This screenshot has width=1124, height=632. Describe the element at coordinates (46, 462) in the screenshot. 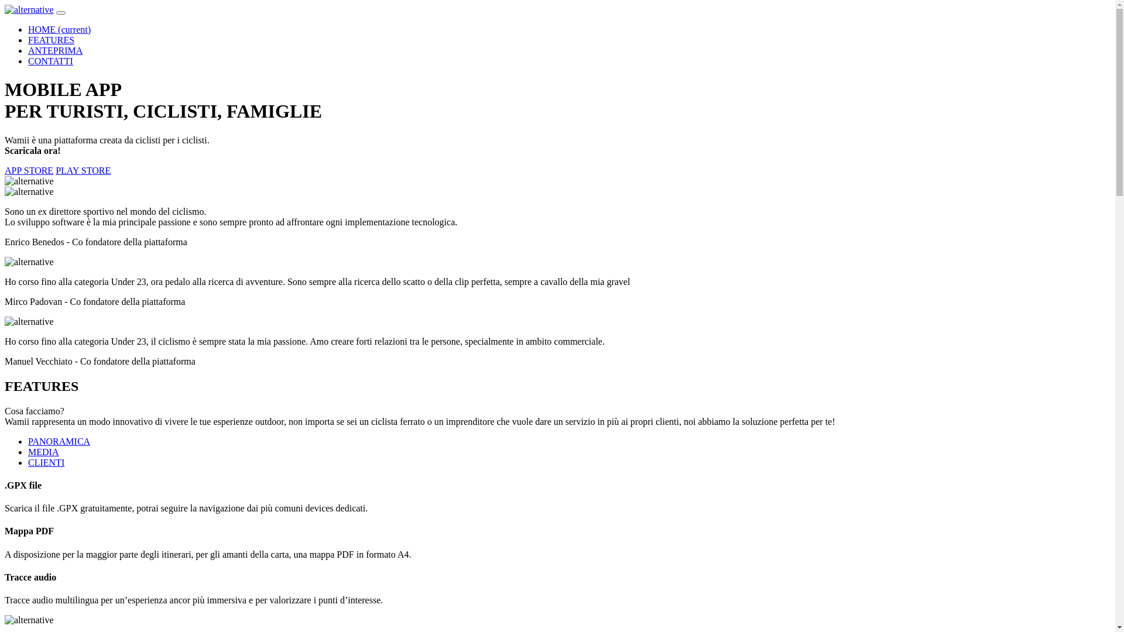

I see `CLIENTI` at that location.